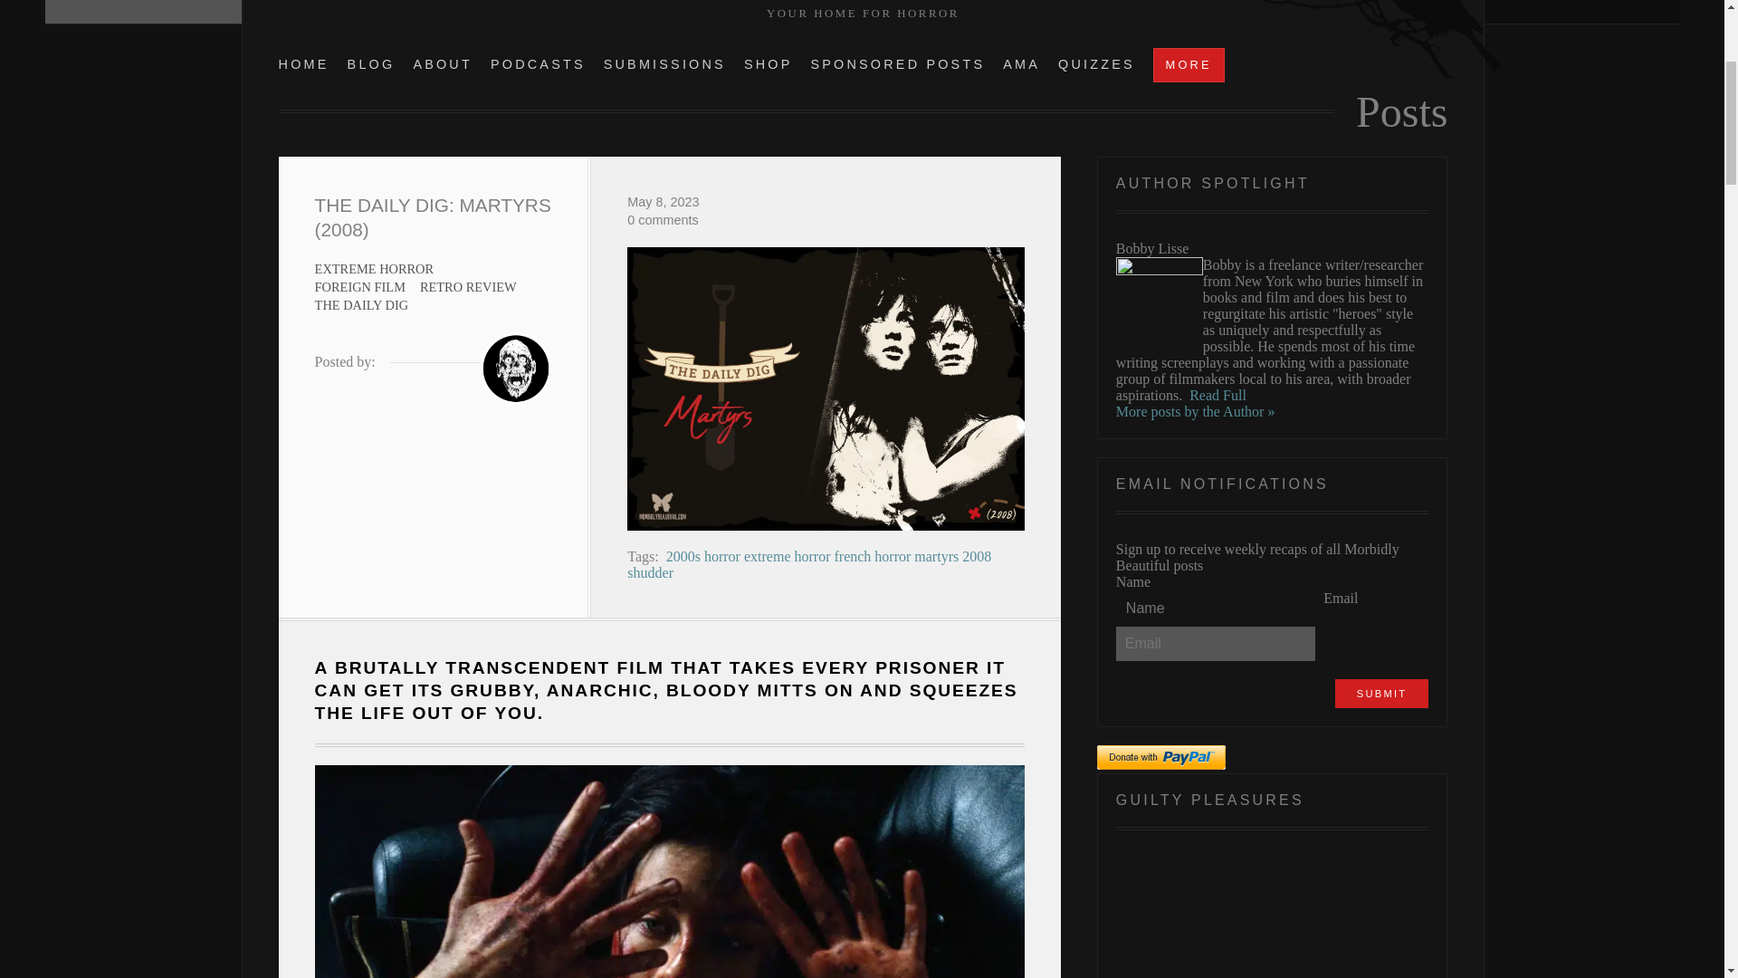  Describe the element at coordinates (371, 63) in the screenshot. I see `BLOG` at that location.